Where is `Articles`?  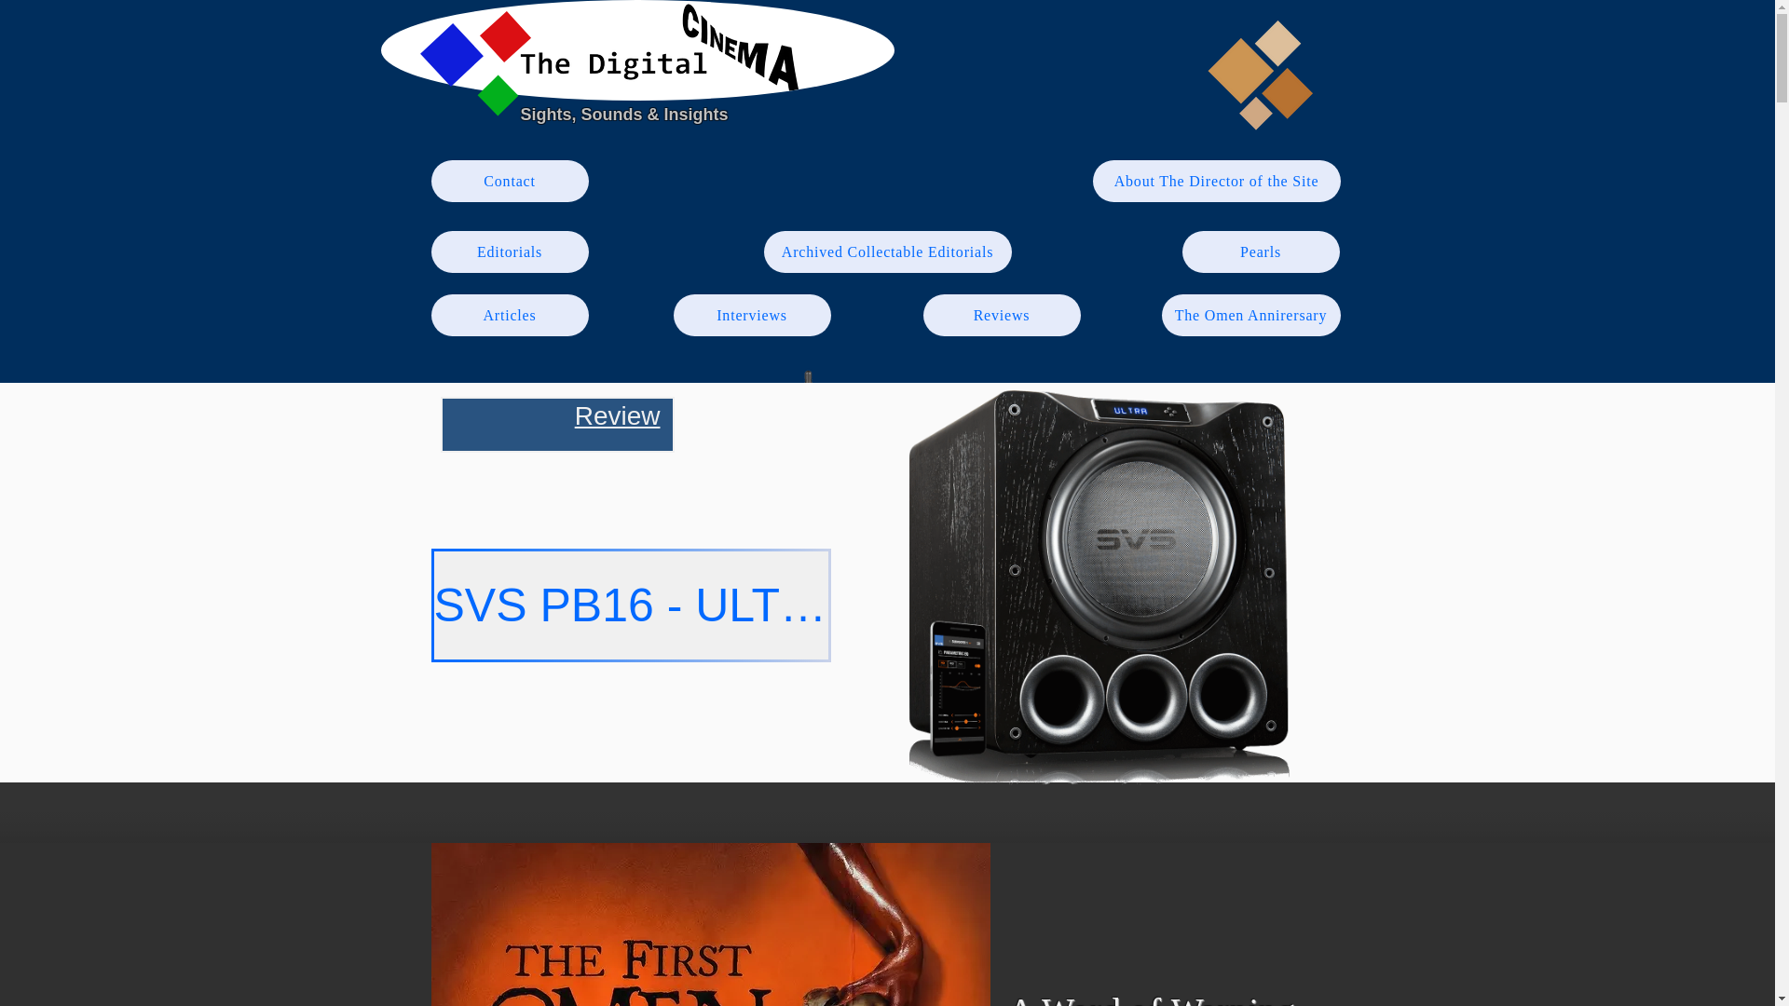
Articles is located at coordinates (509, 315).